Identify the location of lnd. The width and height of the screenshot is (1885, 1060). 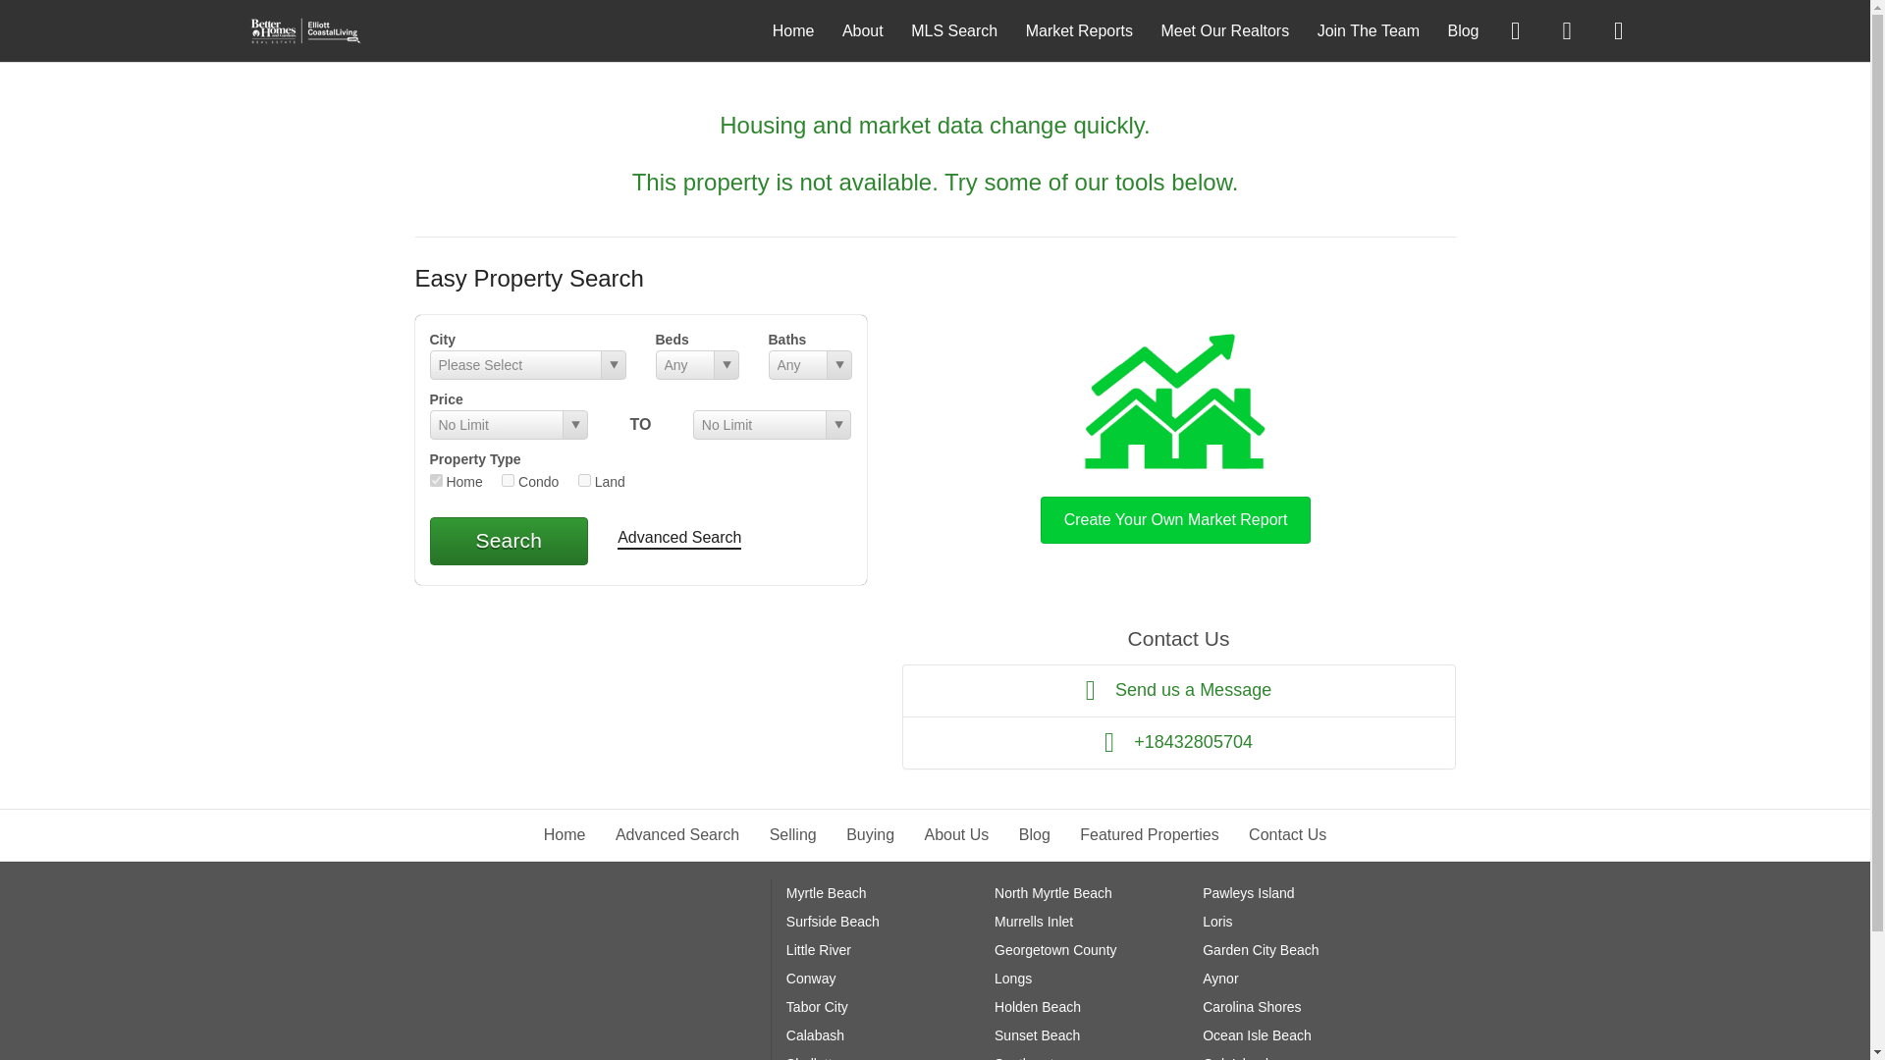
(585, 479).